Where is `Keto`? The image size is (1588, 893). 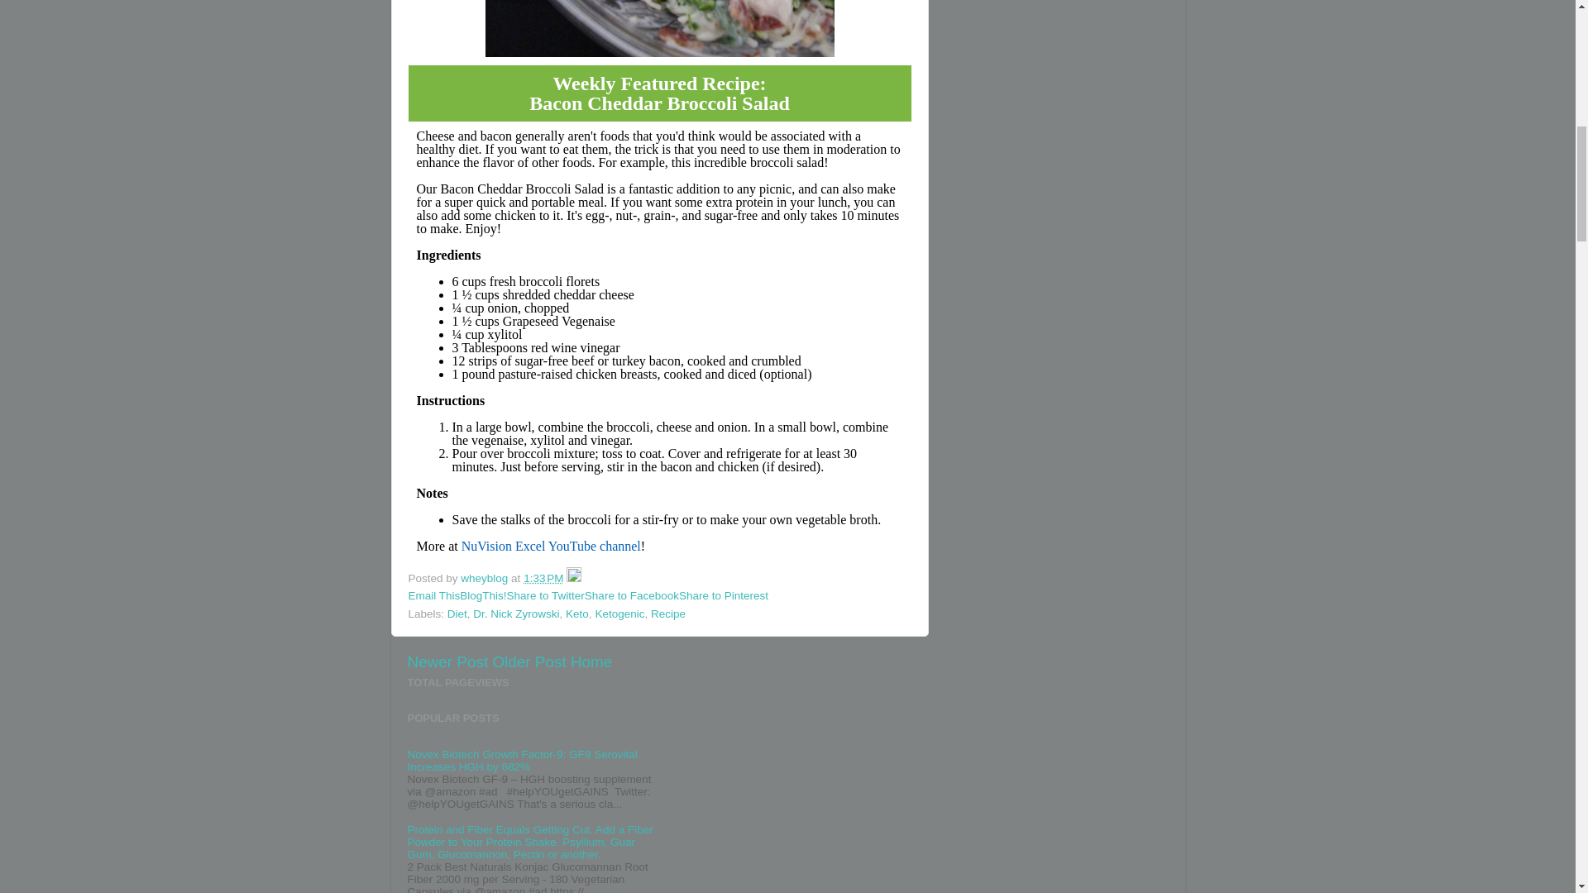 Keto is located at coordinates (577, 614).